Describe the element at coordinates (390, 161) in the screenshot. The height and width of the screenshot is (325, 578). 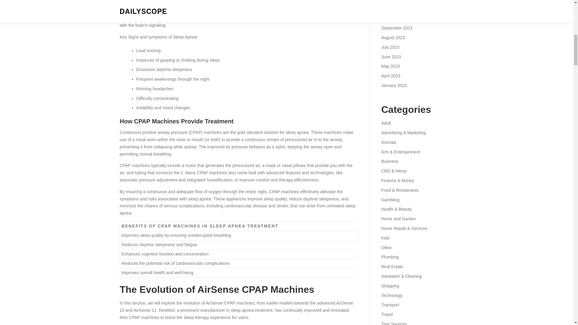
I see `Business` at that location.